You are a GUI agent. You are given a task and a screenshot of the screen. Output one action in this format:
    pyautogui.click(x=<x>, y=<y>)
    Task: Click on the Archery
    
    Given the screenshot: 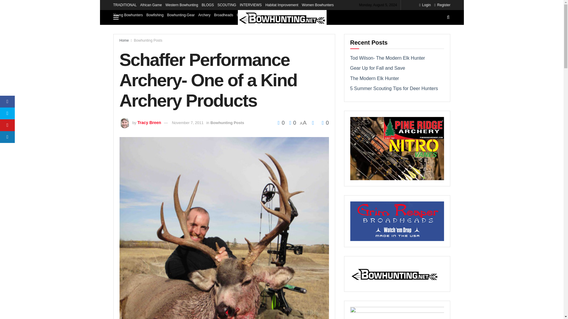 What is the action you would take?
    pyautogui.click(x=204, y=15)
    